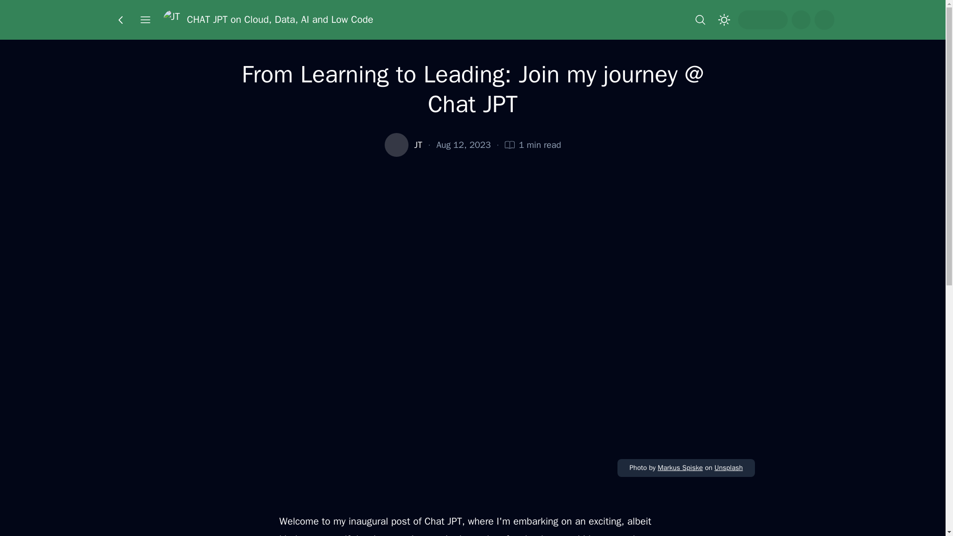 Image resolution: width=953 pixels, height=536 pixels. I want to click on Markus Spiske, so click(680, 468).